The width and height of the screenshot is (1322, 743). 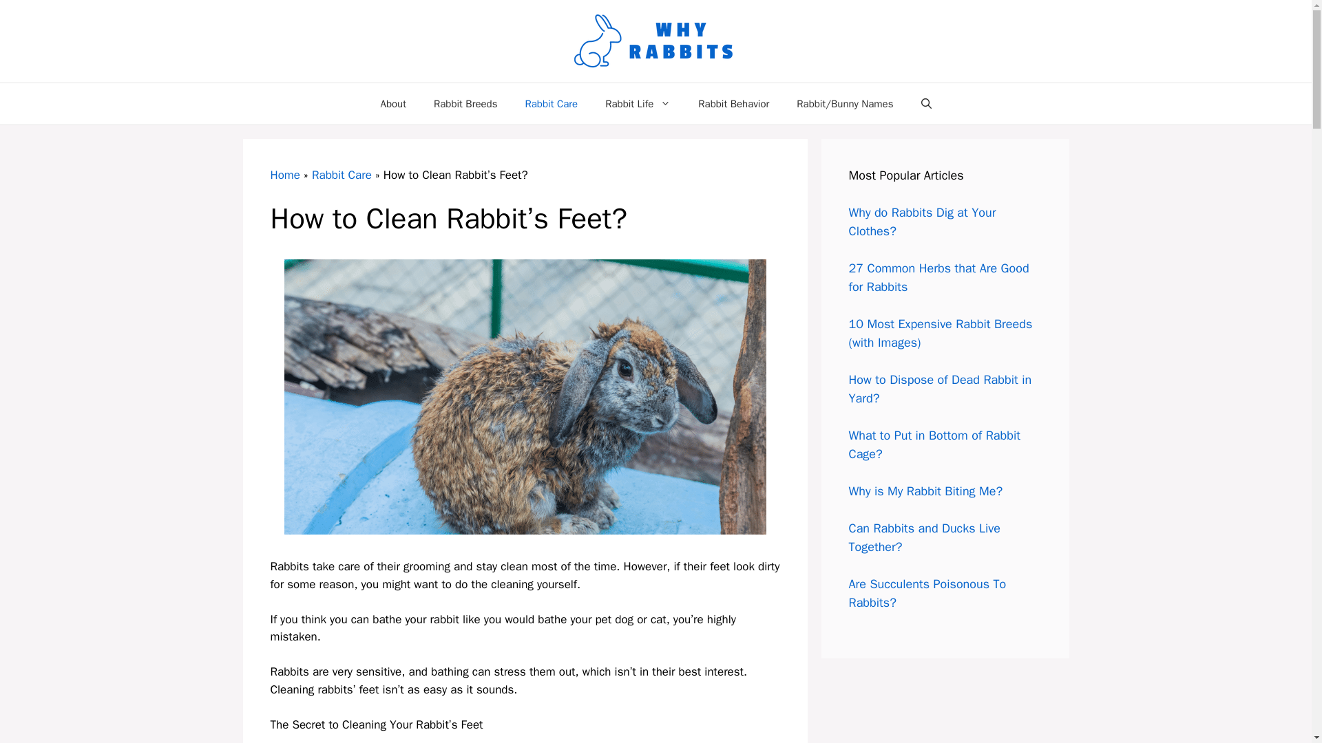 What do you see at coordinates (342, 175) in the screenshot?
I see `Rabbit Care` at bounding box center [342, 175].